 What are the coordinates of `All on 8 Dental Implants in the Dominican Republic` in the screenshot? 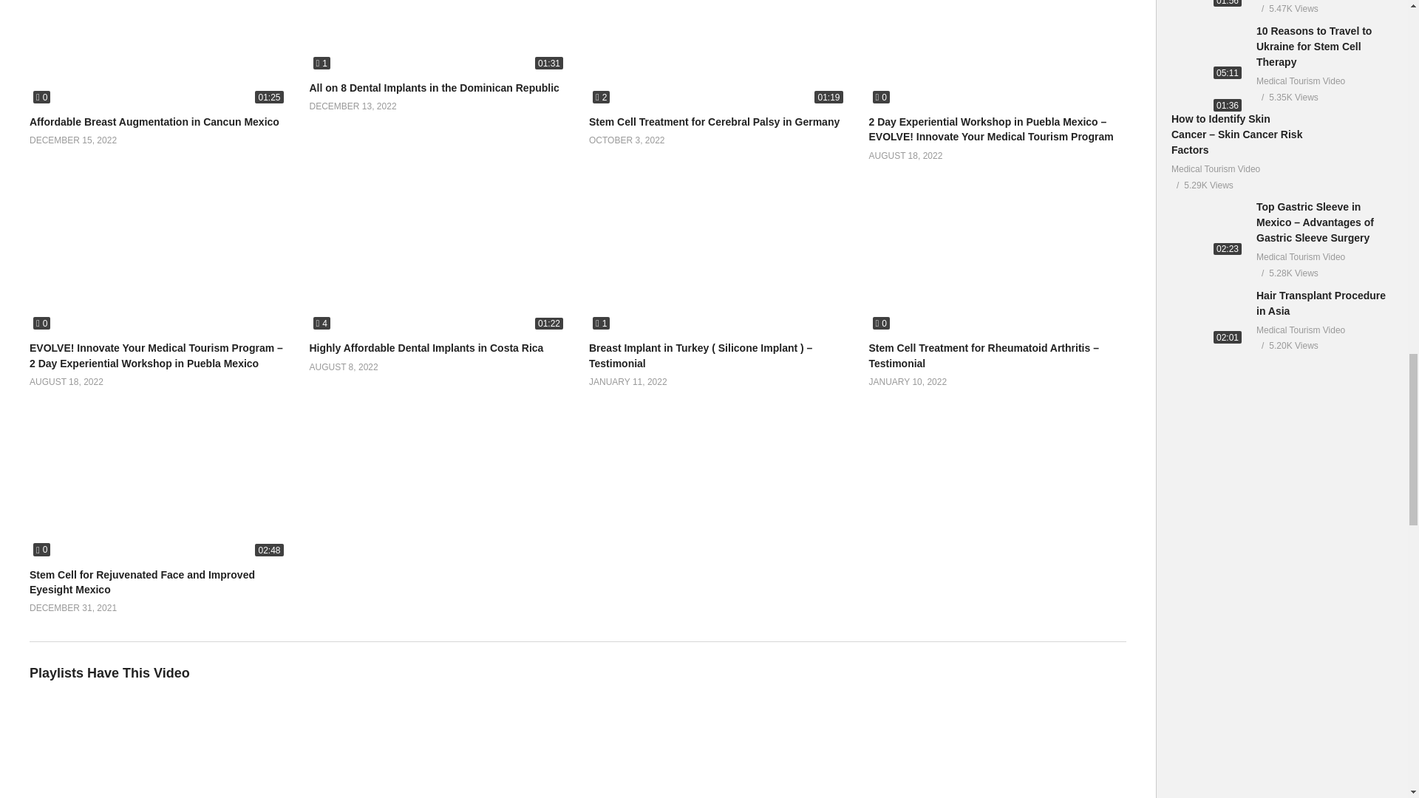 It's located at (434, 88).